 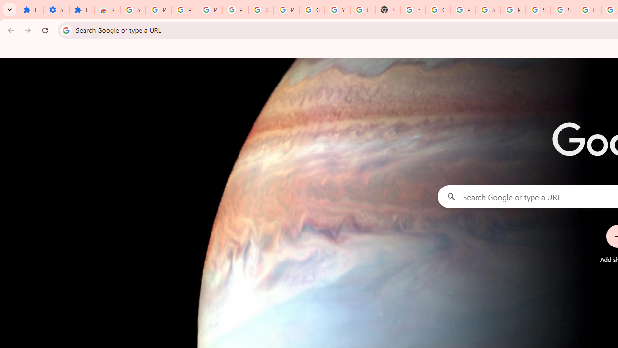 I want to click on Sign in - Google Accounts, so click(x=133, y=10).